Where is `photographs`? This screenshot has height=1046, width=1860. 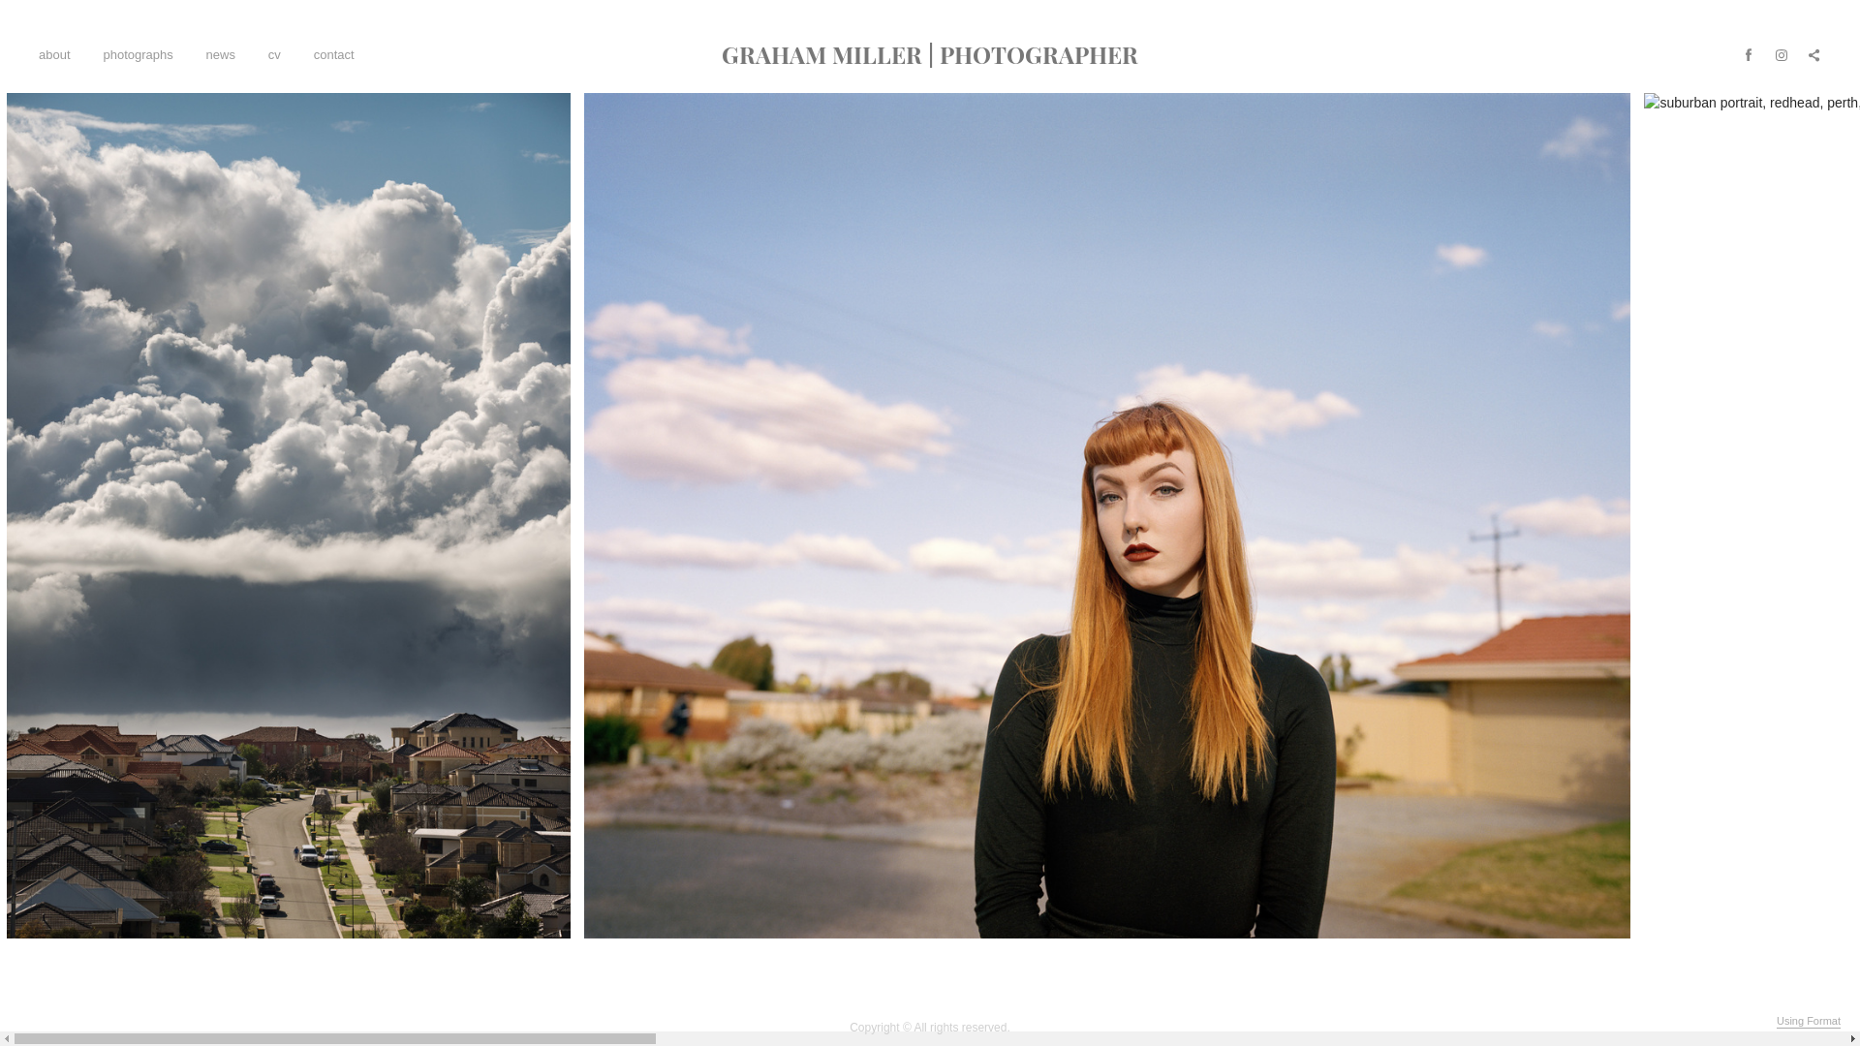 photographs is located at coordinates (138, 54).